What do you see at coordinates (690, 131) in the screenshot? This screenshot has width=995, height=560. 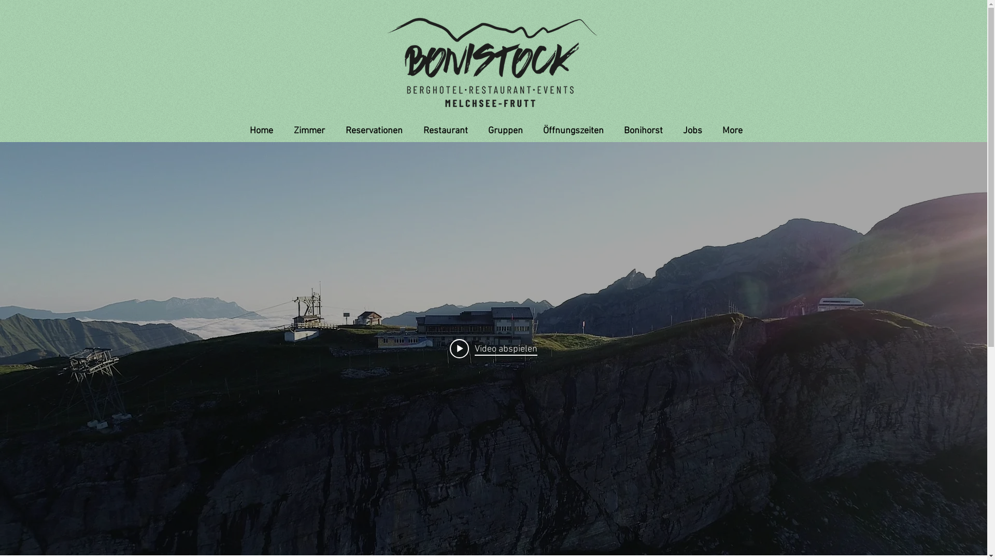 I see `Jobs` at bounding box center [690, 131].